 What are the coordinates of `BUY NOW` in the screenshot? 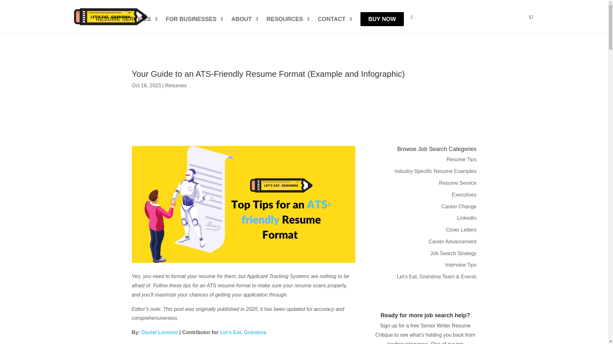 It's located at (382, 19).